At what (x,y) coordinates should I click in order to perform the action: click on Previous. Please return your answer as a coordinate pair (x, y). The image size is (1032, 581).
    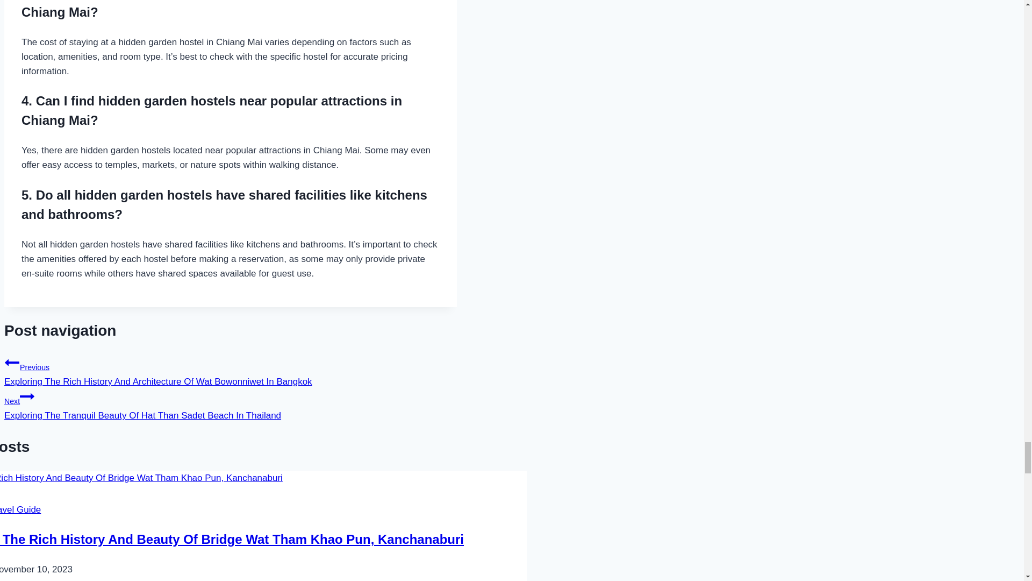
    Looking at the image, I should click on (12, 362).